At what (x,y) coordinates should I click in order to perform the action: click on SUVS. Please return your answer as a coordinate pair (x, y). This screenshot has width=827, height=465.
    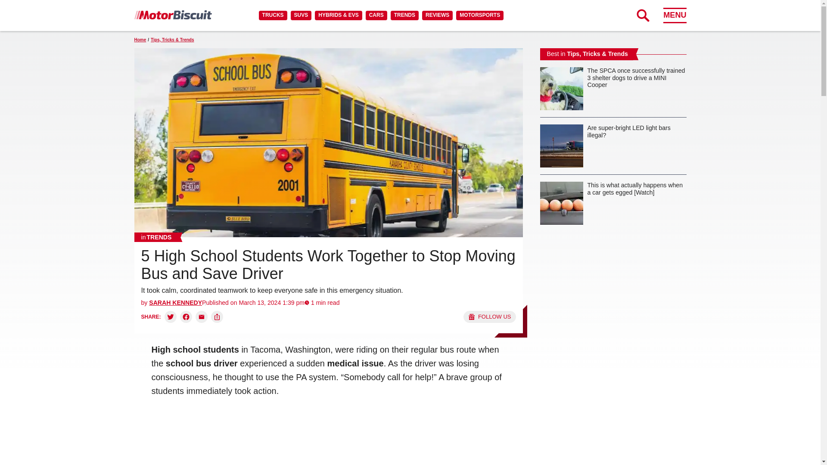
    Looking at the image, I should click on (301, 15).